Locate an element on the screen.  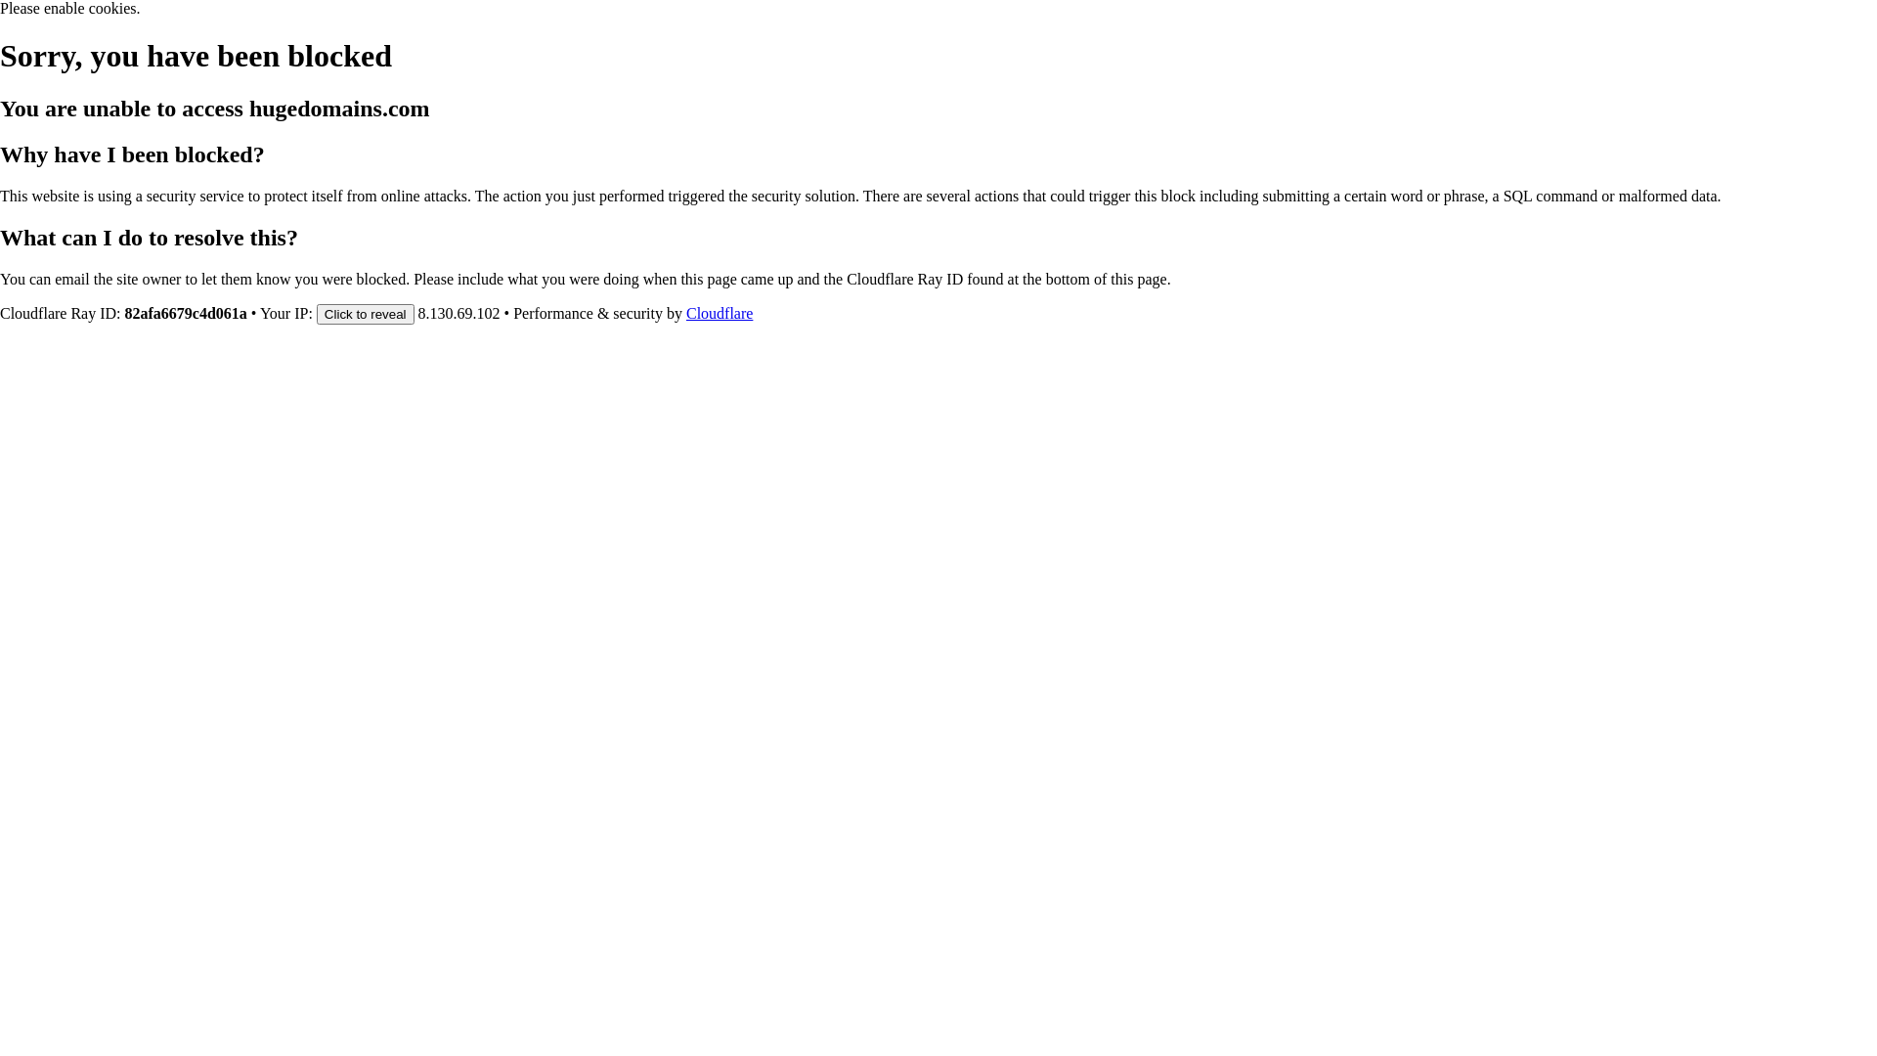
Cloudflare is located at coordinates (720, 313).